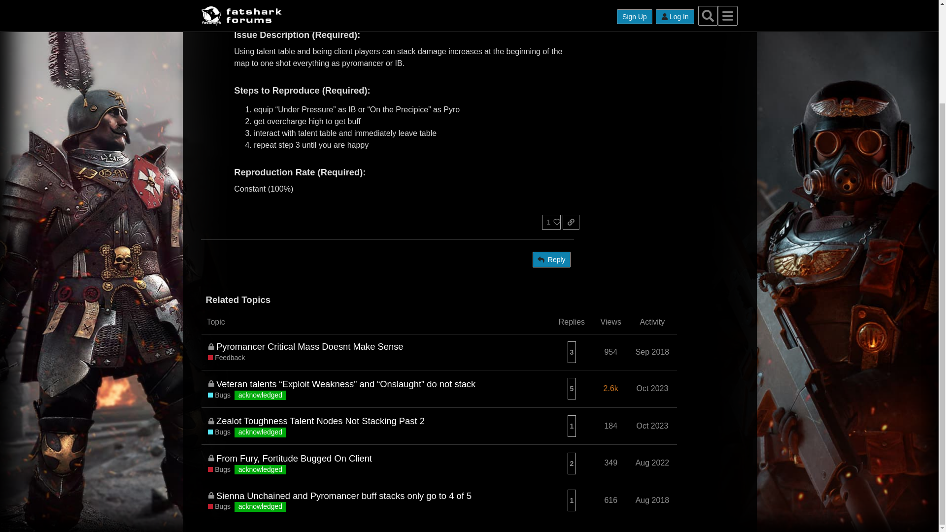 The image size is (946, 532). I want to click on Bugs, so click(219, 432).